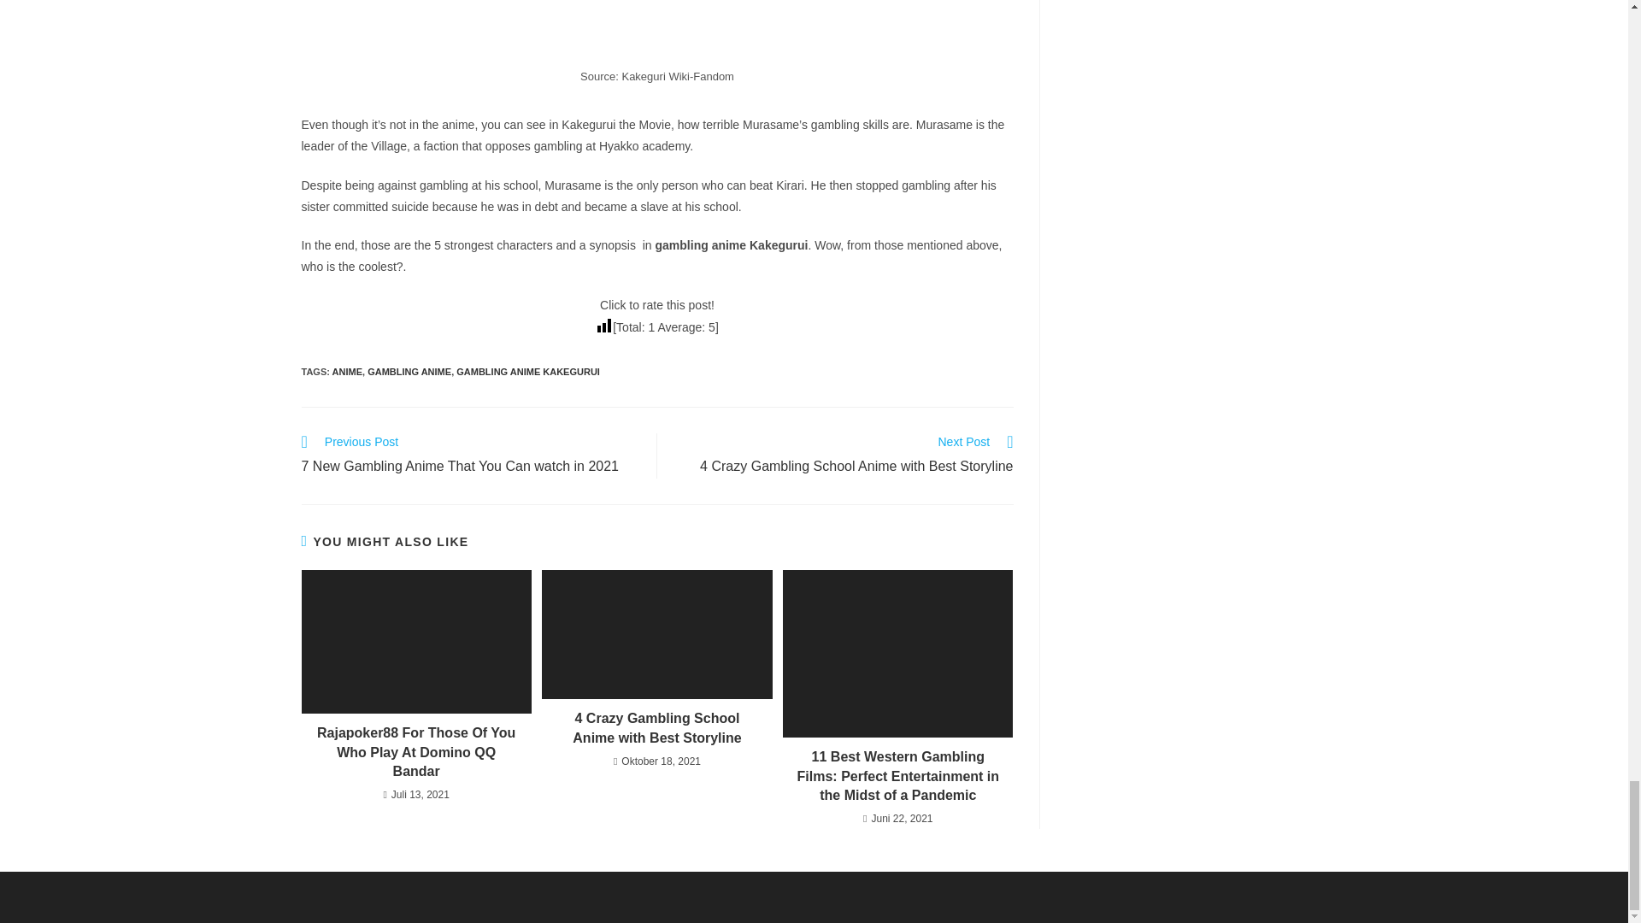  I want to click on 4 Crazy Gambling School Anime with Best Storyline, so click(656, 728).